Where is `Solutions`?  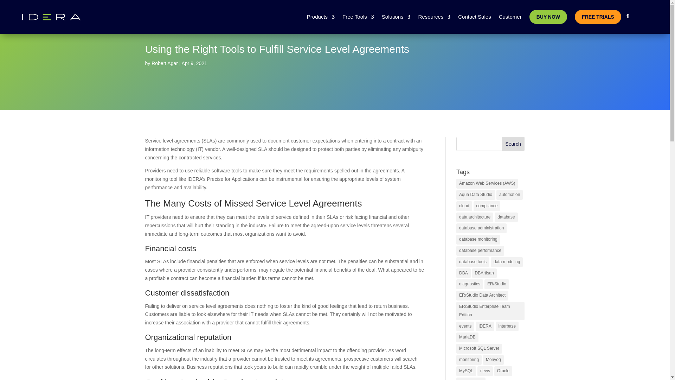 Solutions is located at coordinates (396, 17).